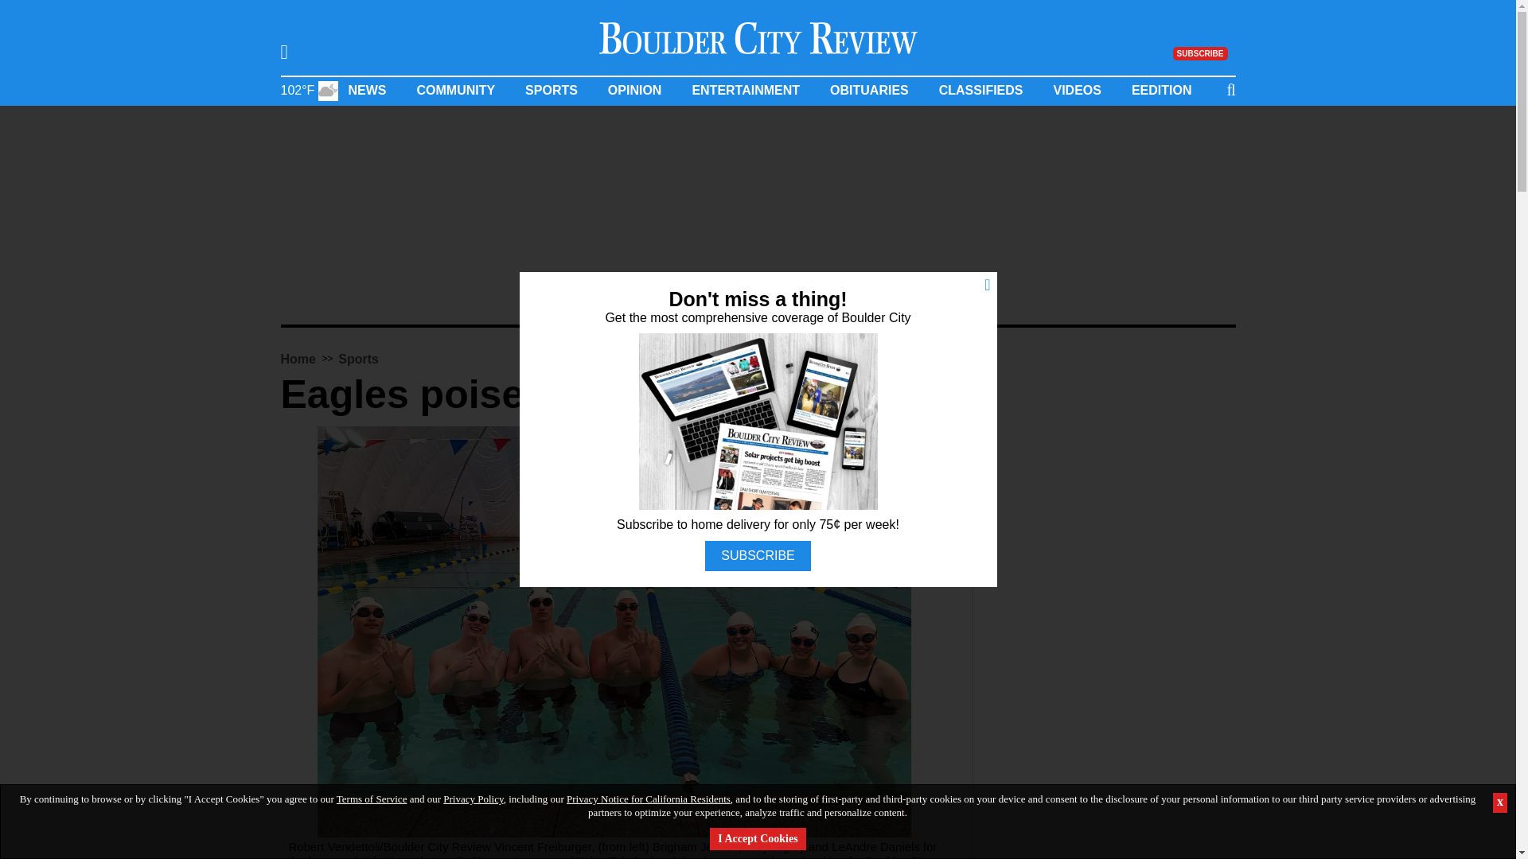  Describe the element at coordinates (981, 90) in the screenshot. I see `CLASSIFIEDS` at that location.